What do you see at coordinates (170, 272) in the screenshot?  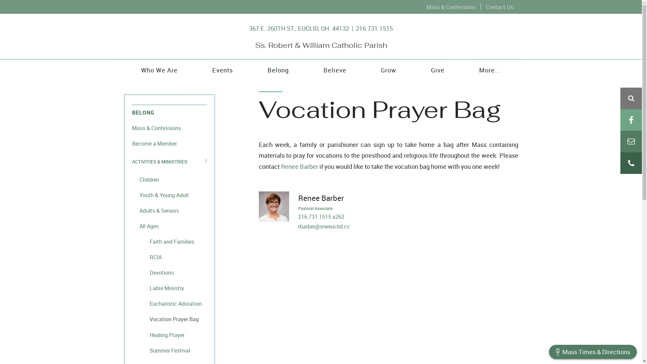 I see `Devotions` at bounding box center [170, 272].